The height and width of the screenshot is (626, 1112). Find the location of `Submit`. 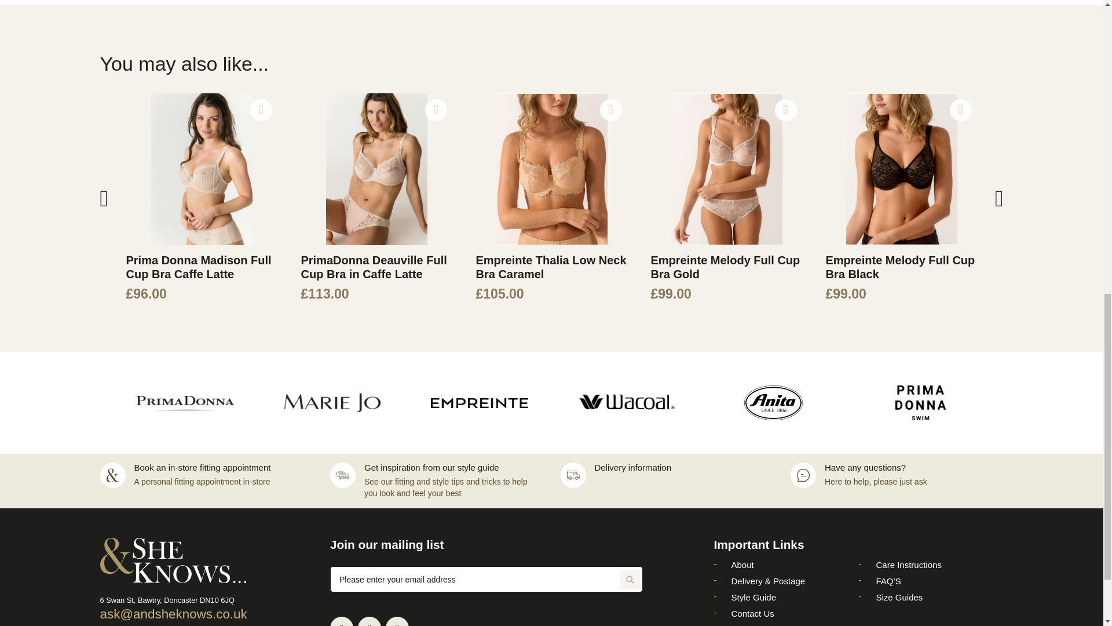

Submit is located at coordinates (630, 580).